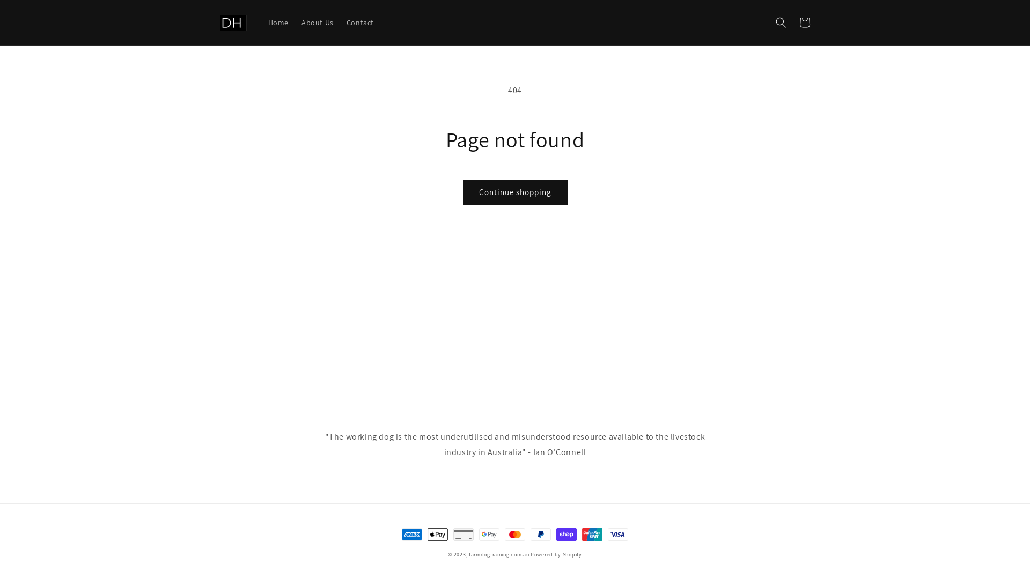  I want to click on Powered by Shopify, so click(556, 554).